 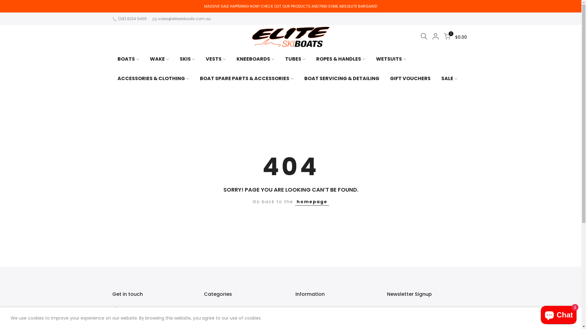 What do you see at coordinates (391, 59) in the screenshot?
I see `WETSUITS` at bounding box center [391, 59].